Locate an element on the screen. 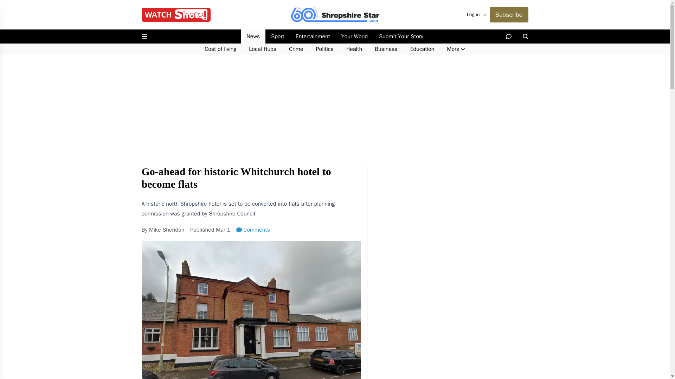  News is located at coordinates (253, 36).